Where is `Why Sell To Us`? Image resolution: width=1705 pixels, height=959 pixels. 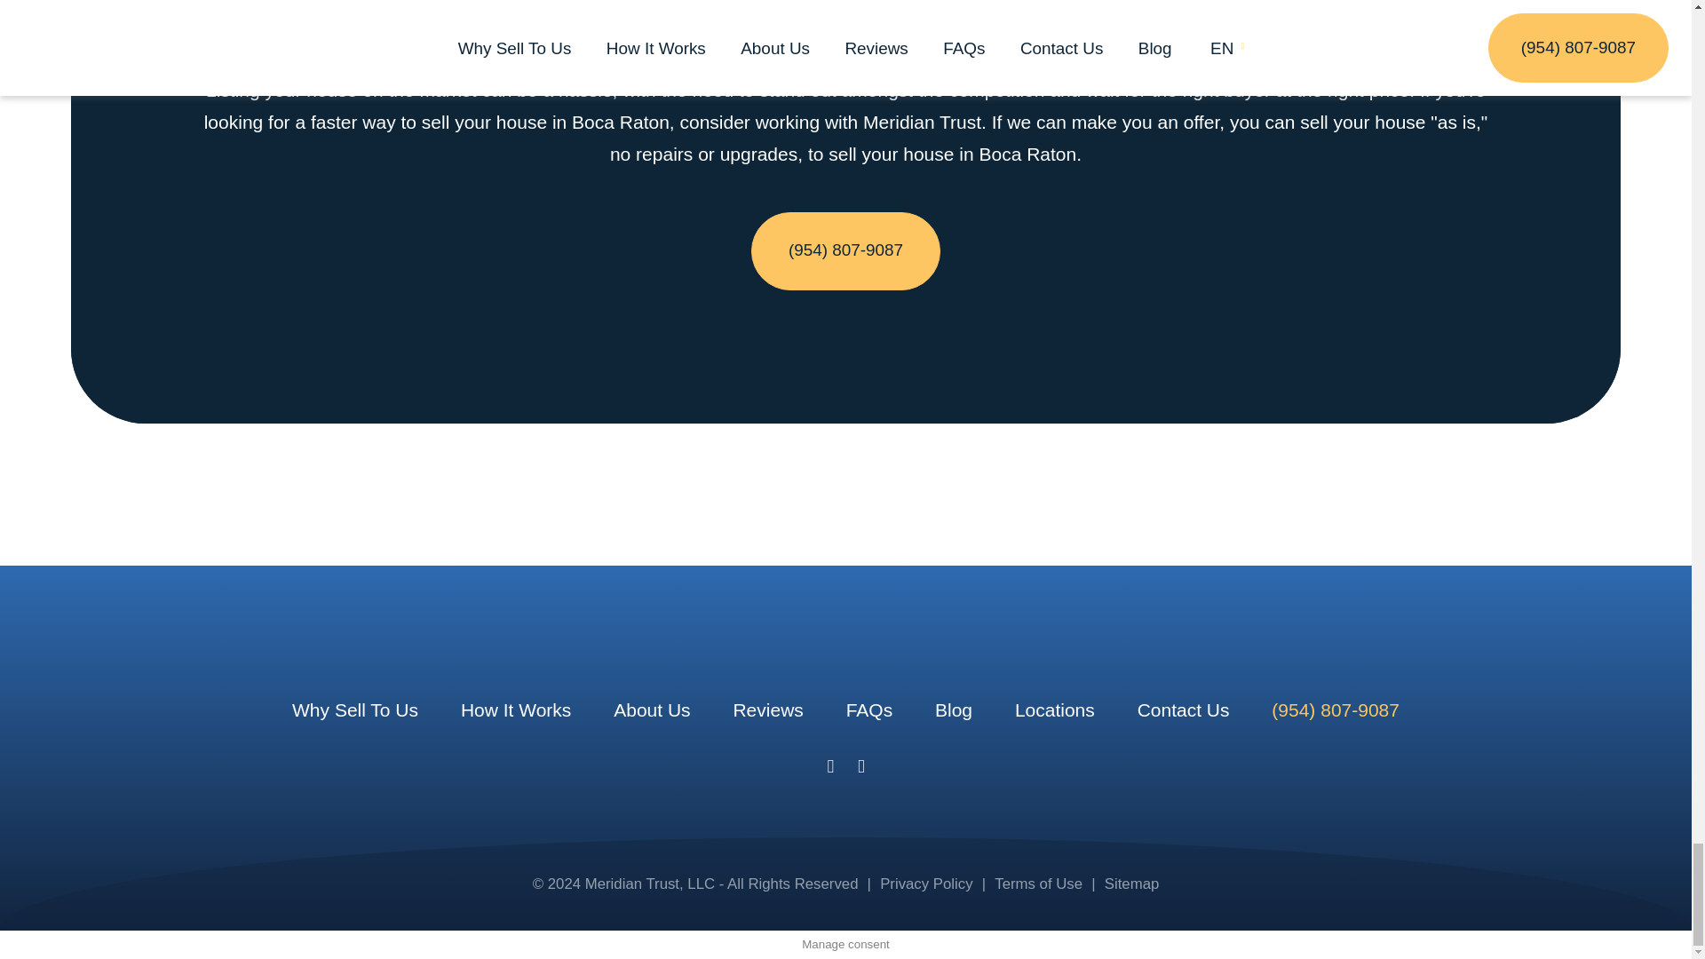
Why Sell To Us is located at coordinates (354, 710).